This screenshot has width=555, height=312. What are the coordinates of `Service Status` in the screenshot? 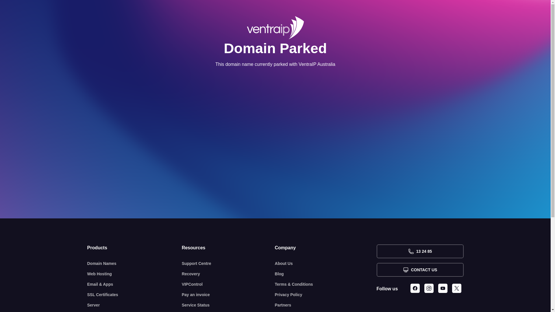 It's located at (228, 305).